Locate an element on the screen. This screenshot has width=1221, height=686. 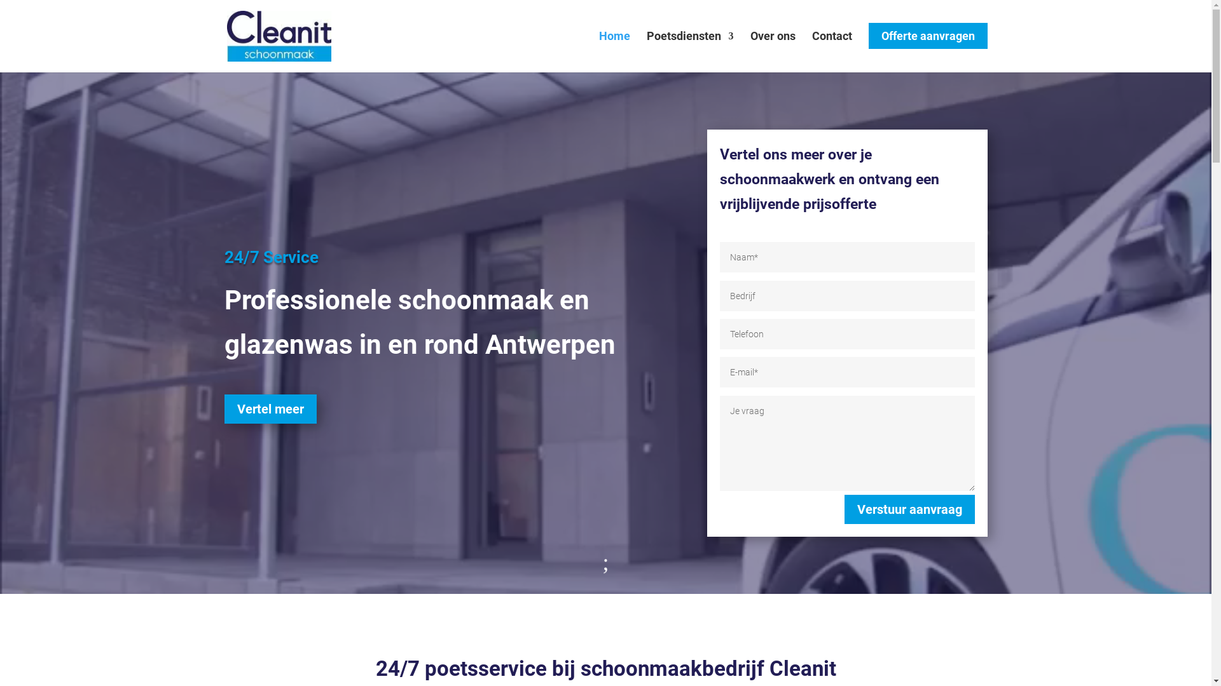
Contact is located at coordinates (832, 52).